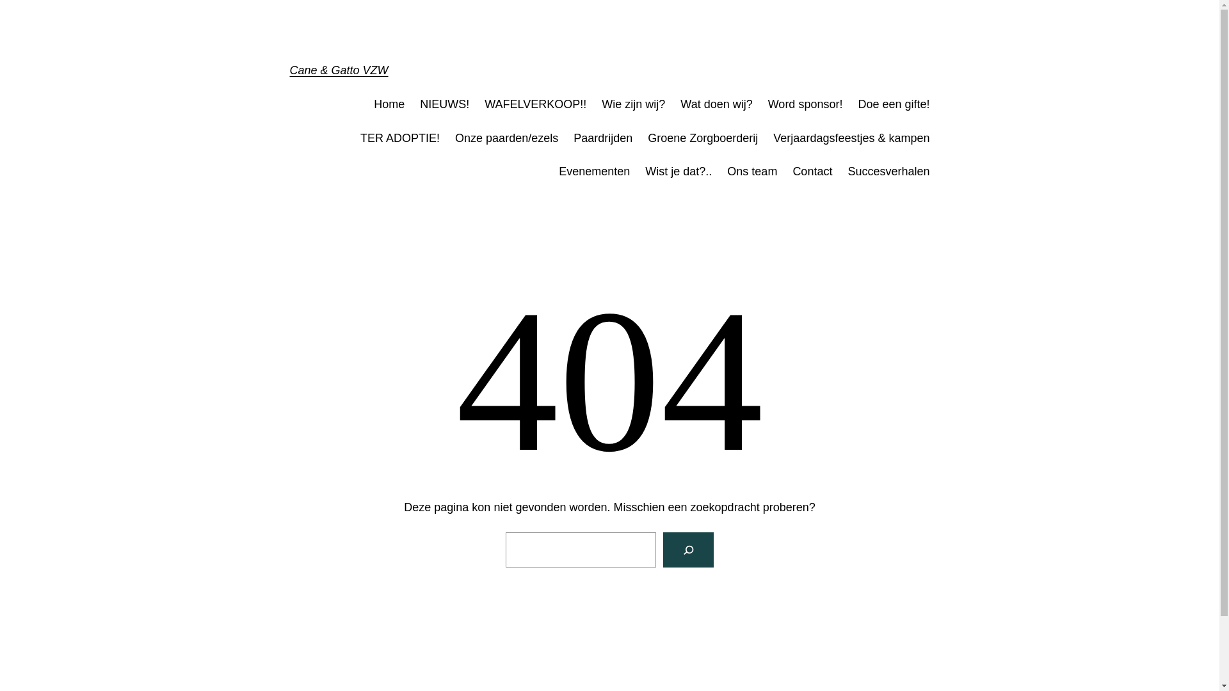  What do you see at coordinates (679, 171) in the screenshot?
I see `Wist je dat?..` at bounding box center [679, 171].